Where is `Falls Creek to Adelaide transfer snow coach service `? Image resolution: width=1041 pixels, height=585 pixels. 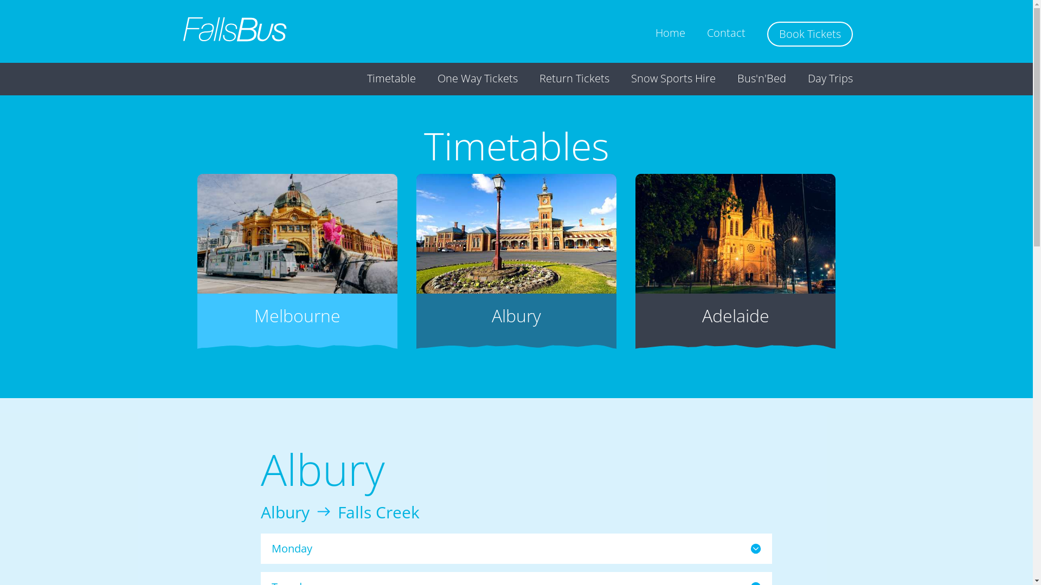 Falls Creek to Adelaide transfer snow coach service  is located at coordinates (735, 234).